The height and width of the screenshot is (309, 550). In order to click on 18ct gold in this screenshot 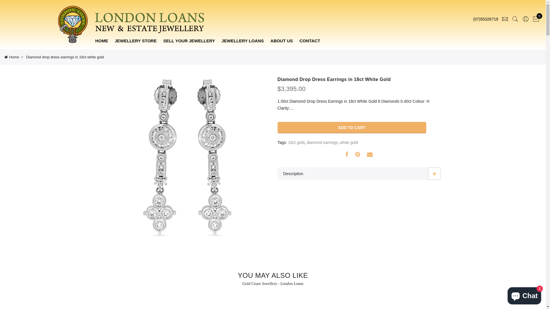, I will do `click(296, 142)`.